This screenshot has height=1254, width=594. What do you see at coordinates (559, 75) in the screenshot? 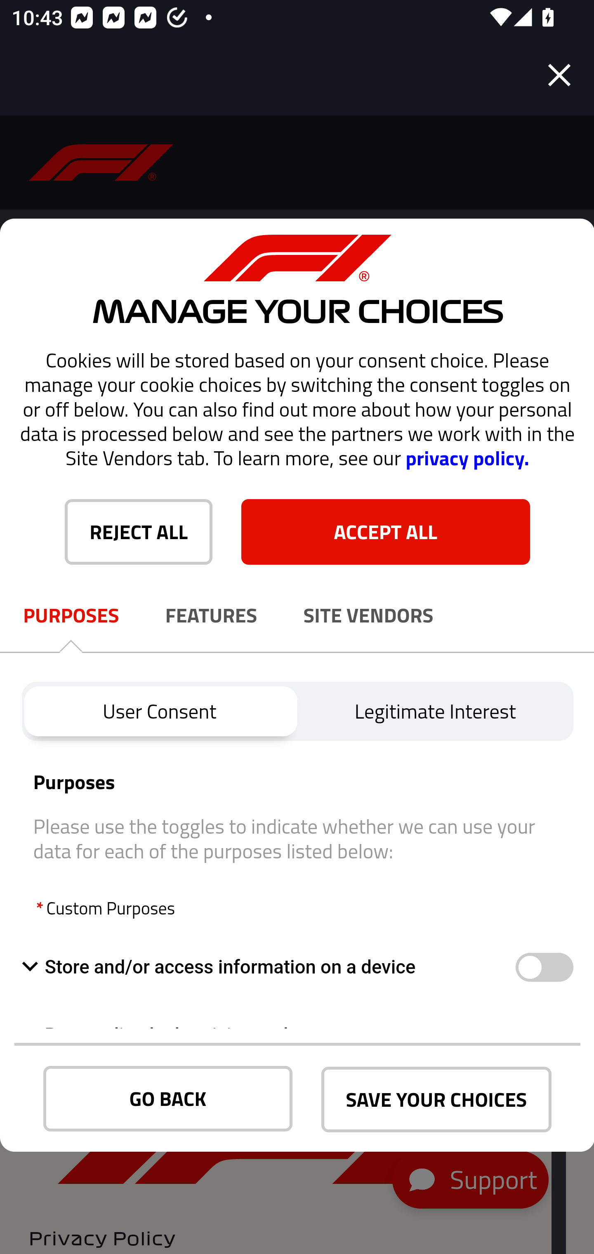
I see `Close` at bounding box center [559, 75].